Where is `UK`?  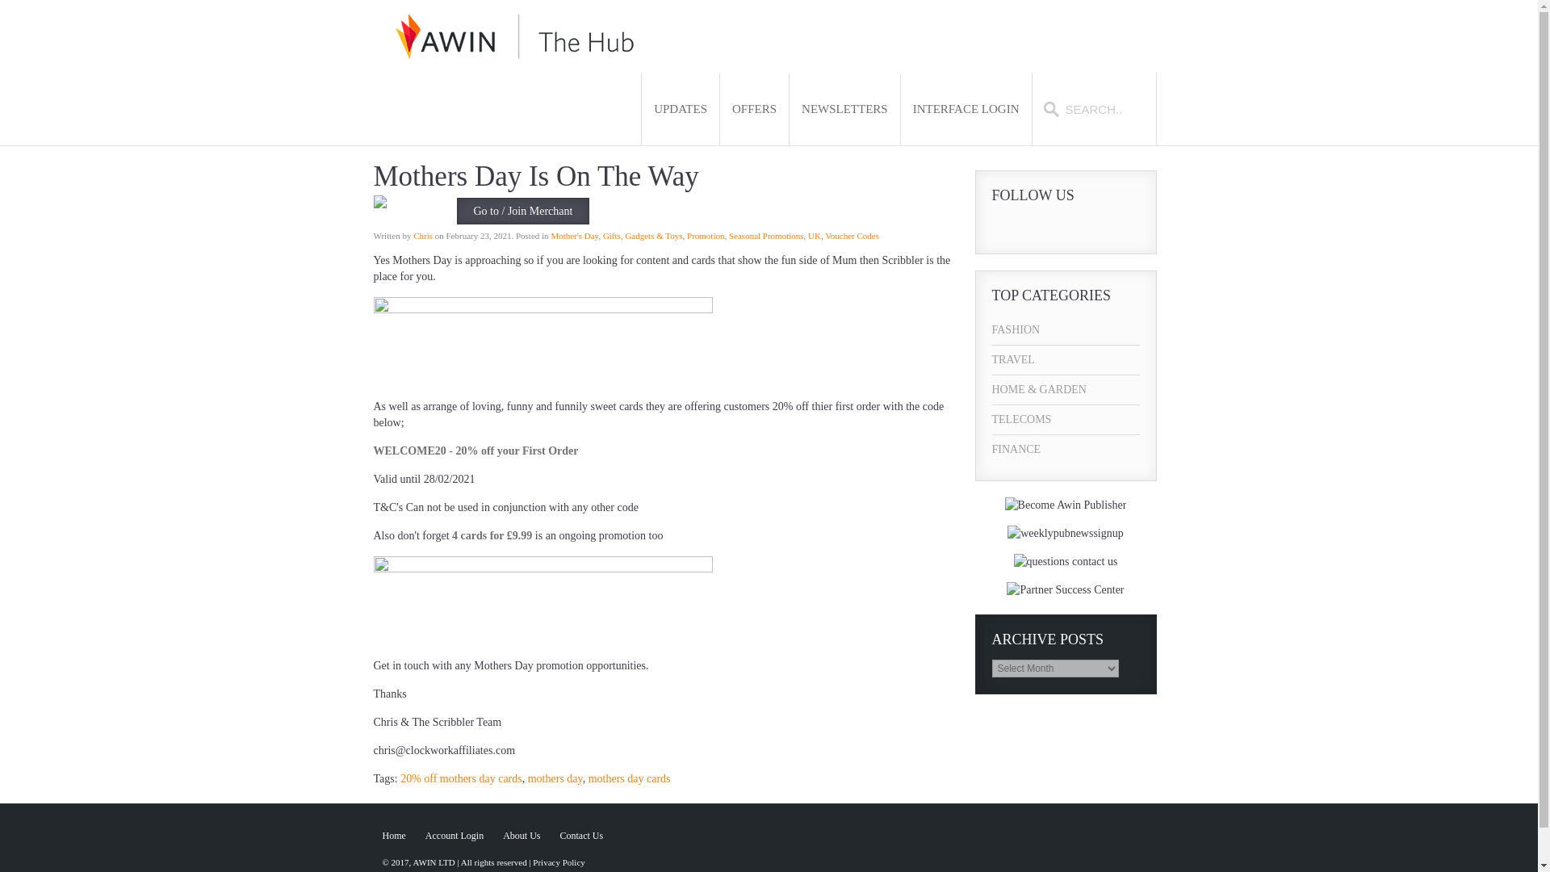
UK is located at coordinates (814, 236).